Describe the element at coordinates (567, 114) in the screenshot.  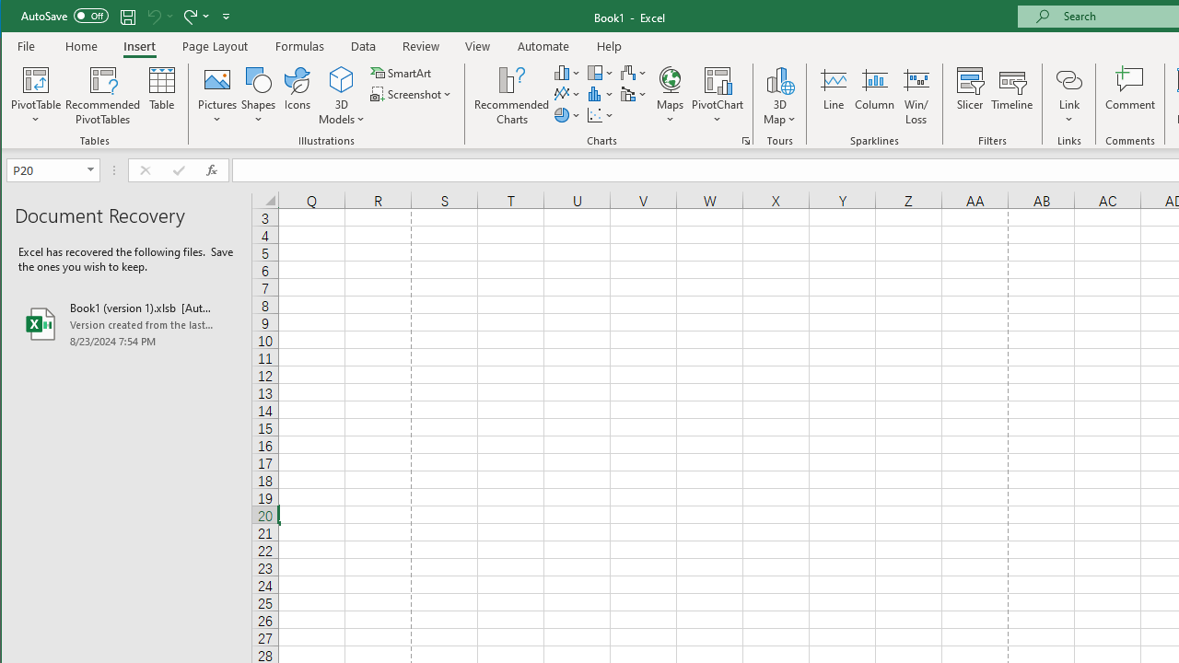
I see `Insert Pie or Doughnut Chart` at that location.